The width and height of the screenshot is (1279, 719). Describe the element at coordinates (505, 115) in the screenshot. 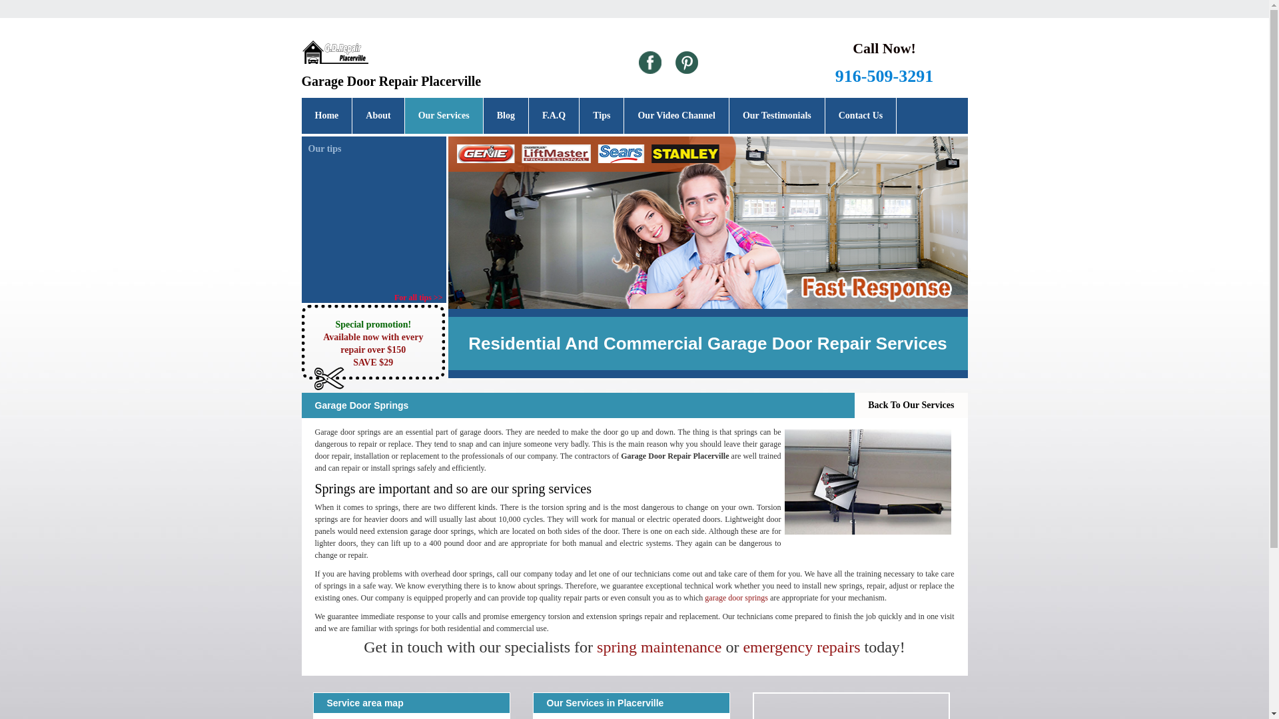

I see `Blog` at that location.